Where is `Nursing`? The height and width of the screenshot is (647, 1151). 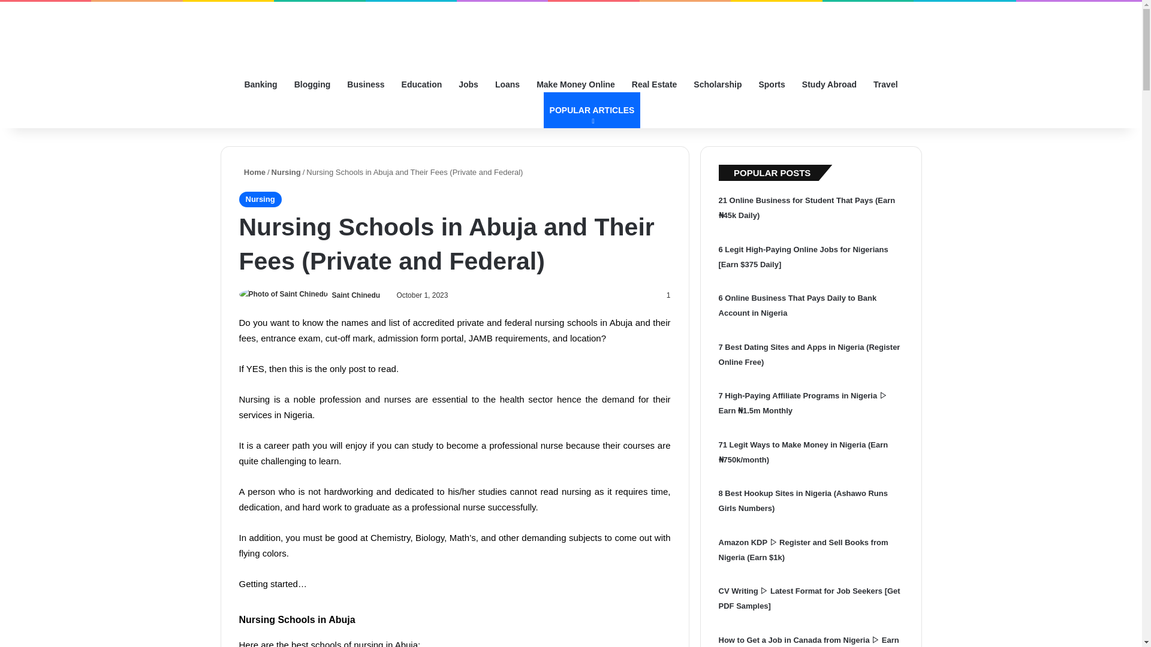 Nursing is located at coordinates (286, 171).